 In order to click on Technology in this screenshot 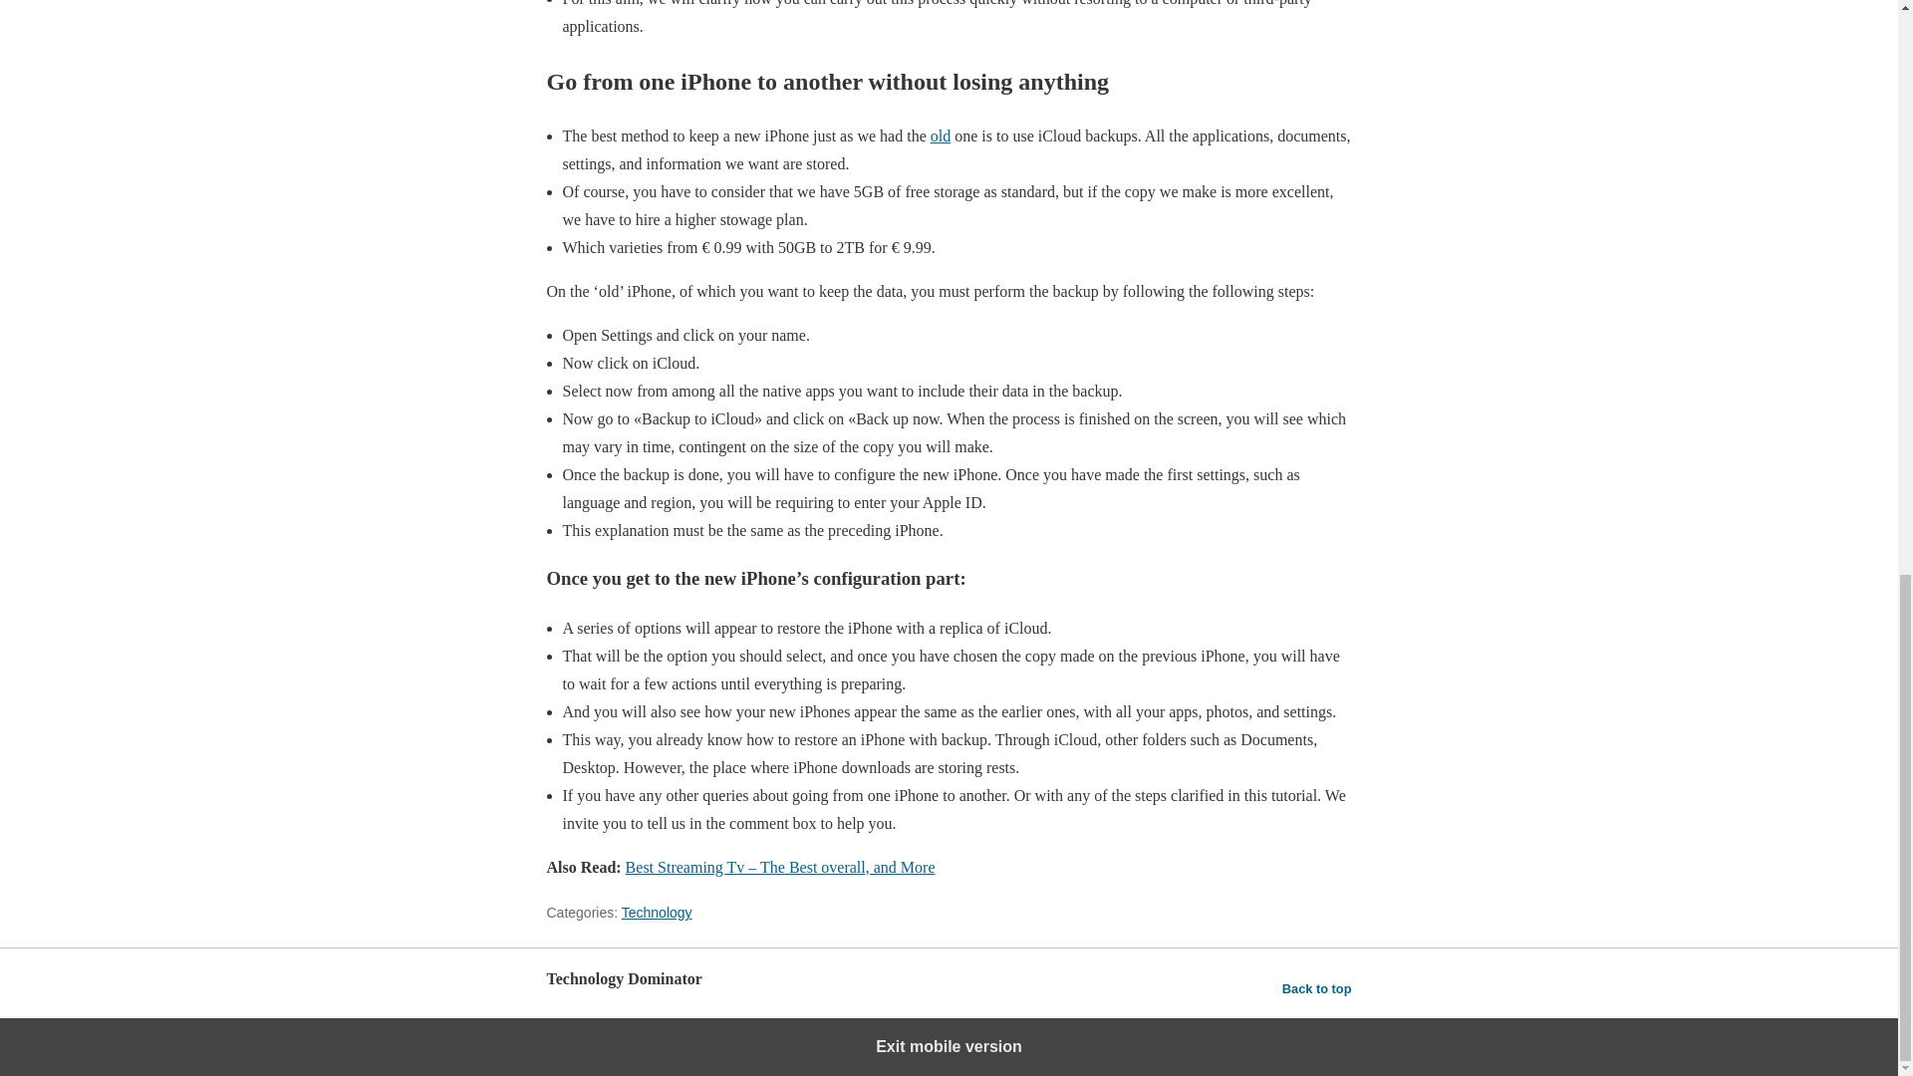, I will do `click(658, 913)`.